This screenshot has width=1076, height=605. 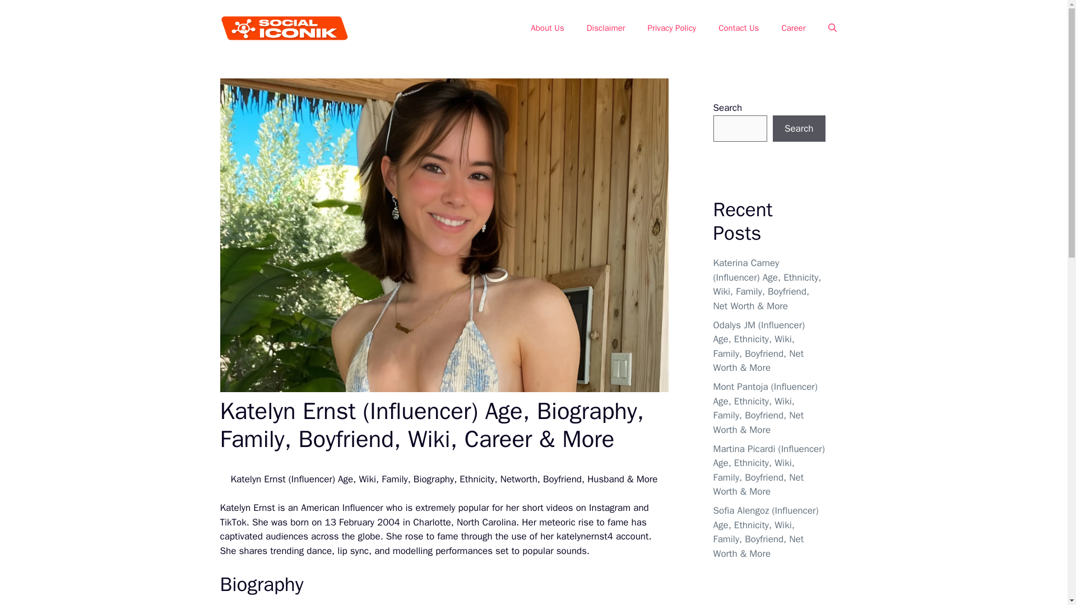 What do you see at coordinates (799, 129) in the screenshot?
I see `Search` at bounding box center [799, 129].